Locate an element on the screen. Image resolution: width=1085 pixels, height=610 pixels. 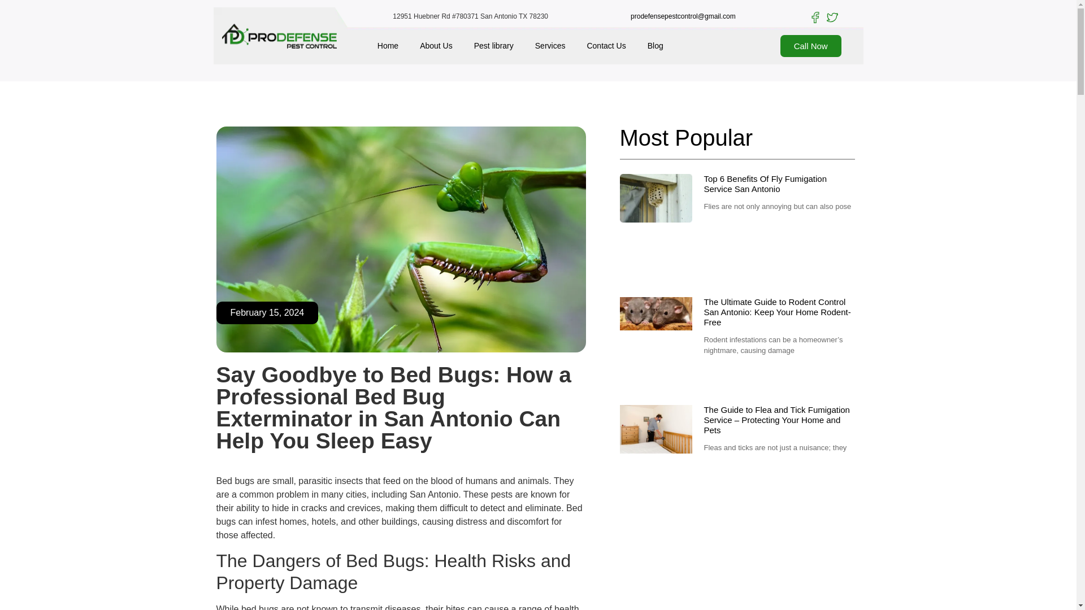
Contact Us is located at coordinates (606, 45).